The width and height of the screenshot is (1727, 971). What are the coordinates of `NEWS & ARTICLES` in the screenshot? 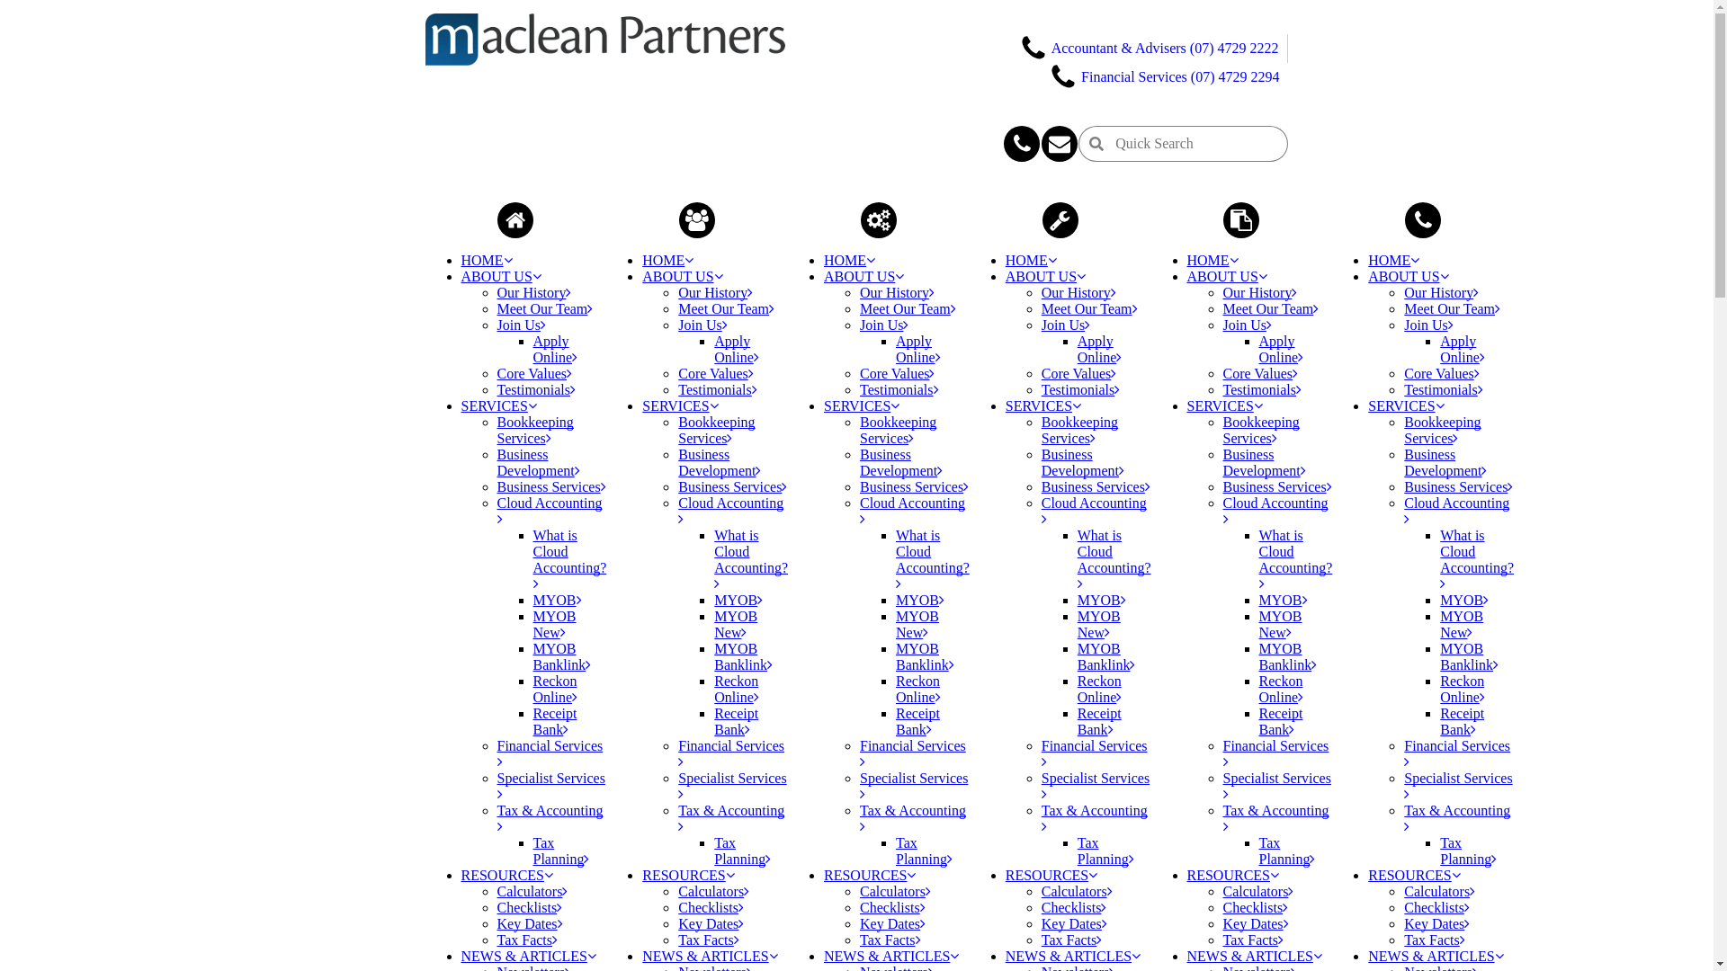 It's located at (1436, 957).